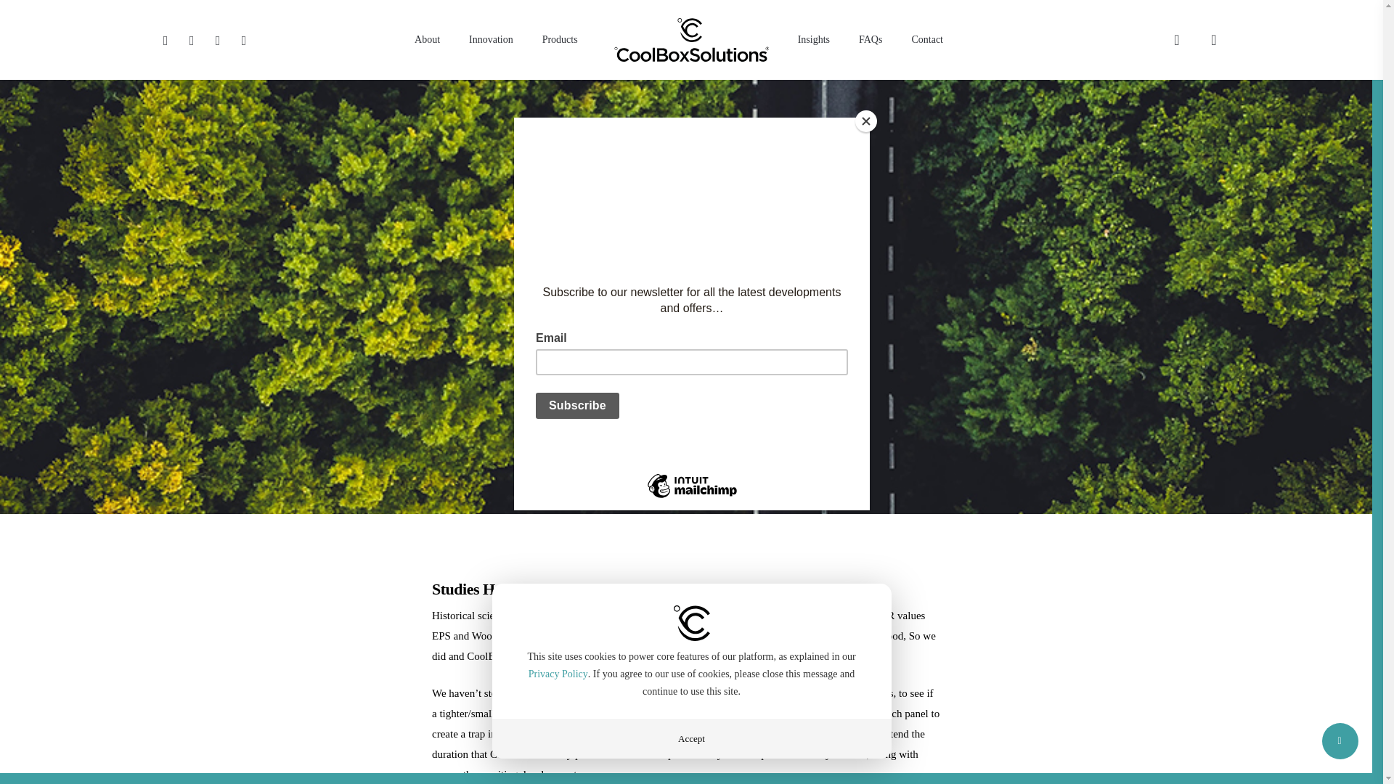  What do you see at coordinates (491, 39) in the screenshot?
I see `Innovation` at bounding box center [491, 39].